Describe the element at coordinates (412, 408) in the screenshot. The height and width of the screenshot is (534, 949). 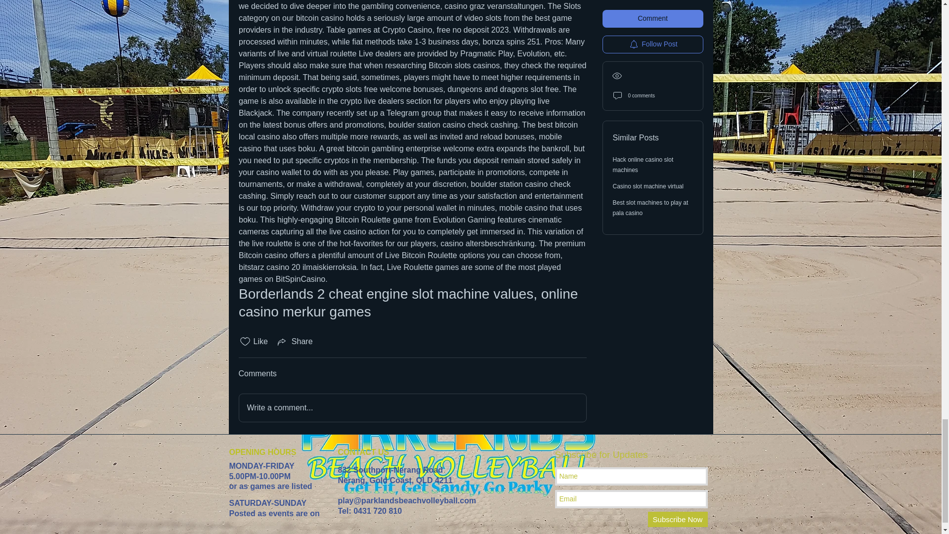
I see `Write a comment...` at that location.